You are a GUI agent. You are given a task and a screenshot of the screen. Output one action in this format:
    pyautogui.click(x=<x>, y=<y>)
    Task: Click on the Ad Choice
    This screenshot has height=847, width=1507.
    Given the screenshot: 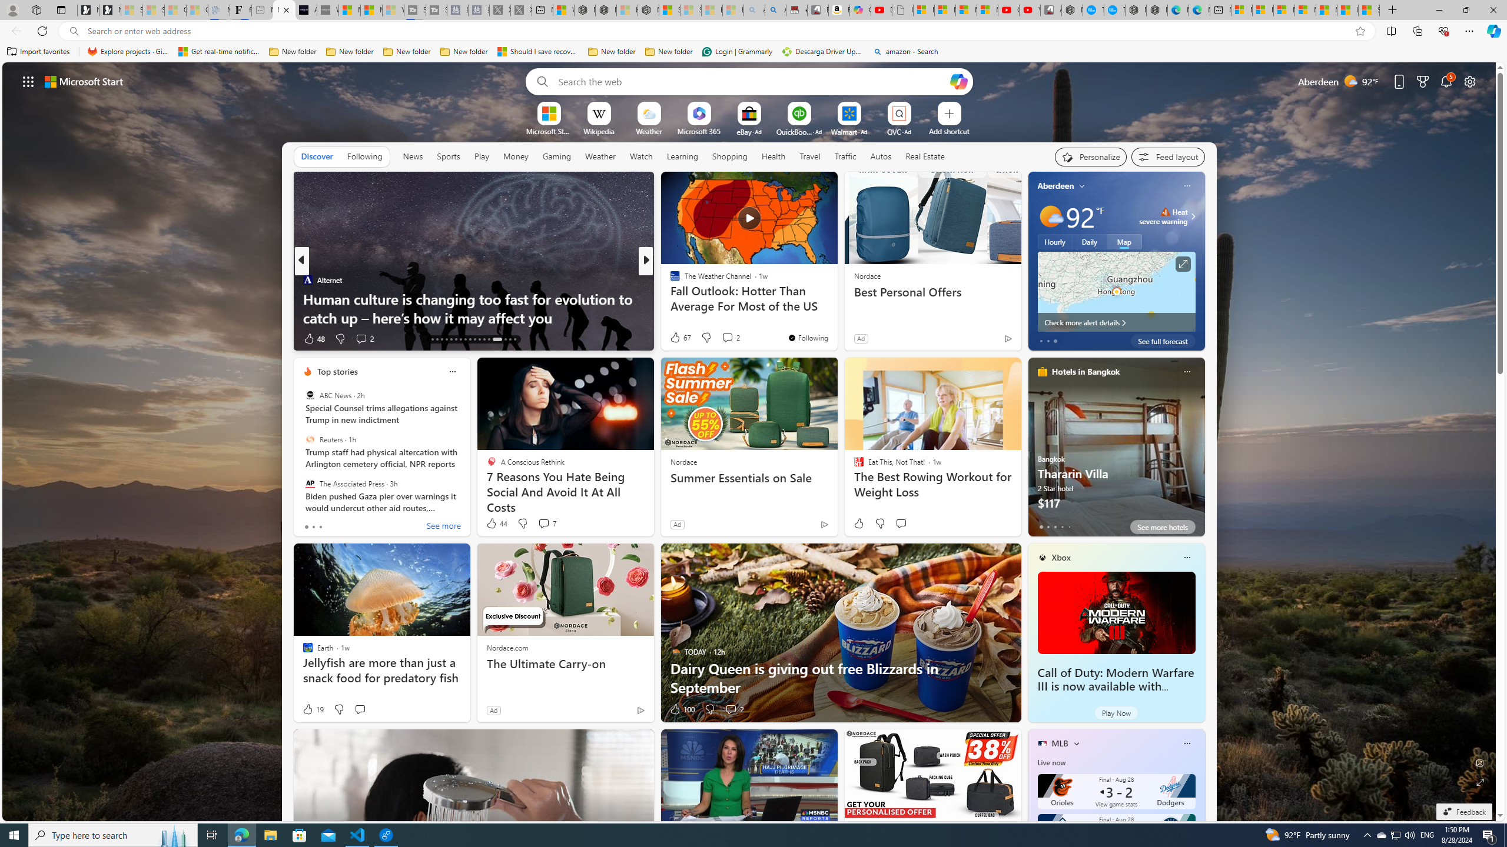 What is the action you would take?
    pyautogui.click(x=640, y=710)
    